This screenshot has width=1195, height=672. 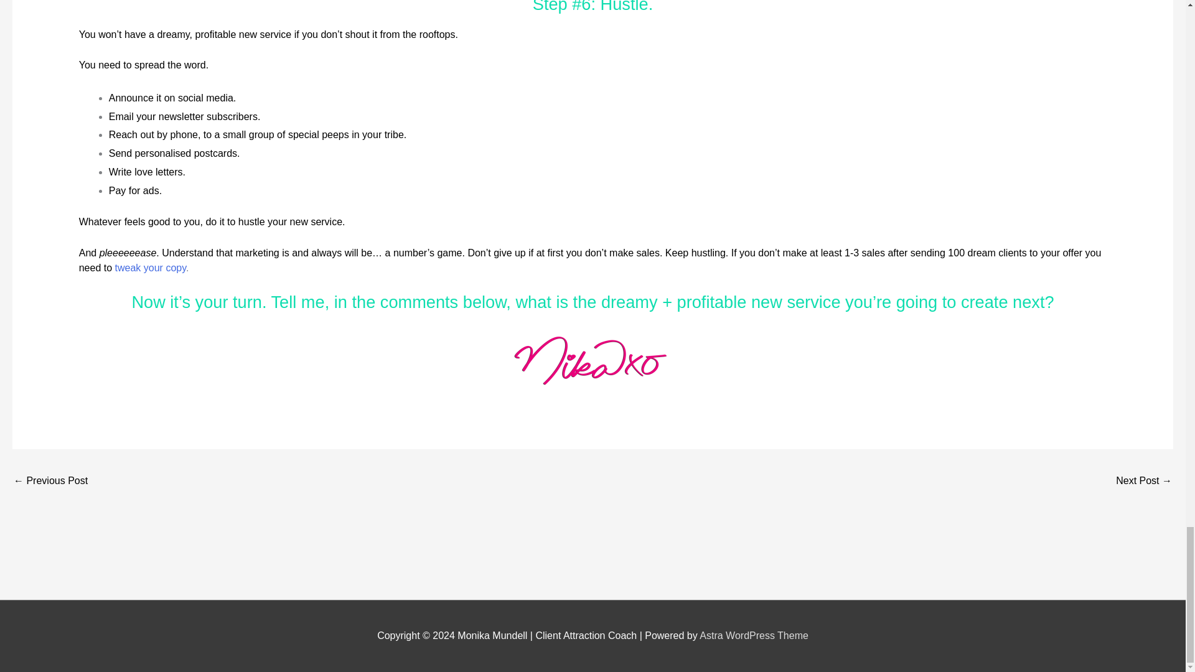 What do you see at coordinates (1144, 482) in the screenshot?
I see `3 Email Scripts to Get the Attention of an Online Star` at bounding box center [1144, 482].